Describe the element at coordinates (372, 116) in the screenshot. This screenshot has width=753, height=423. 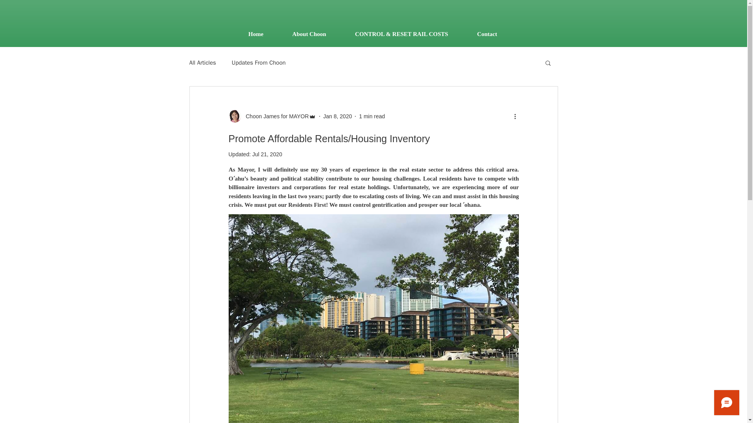
I see `1 min read` at that location.